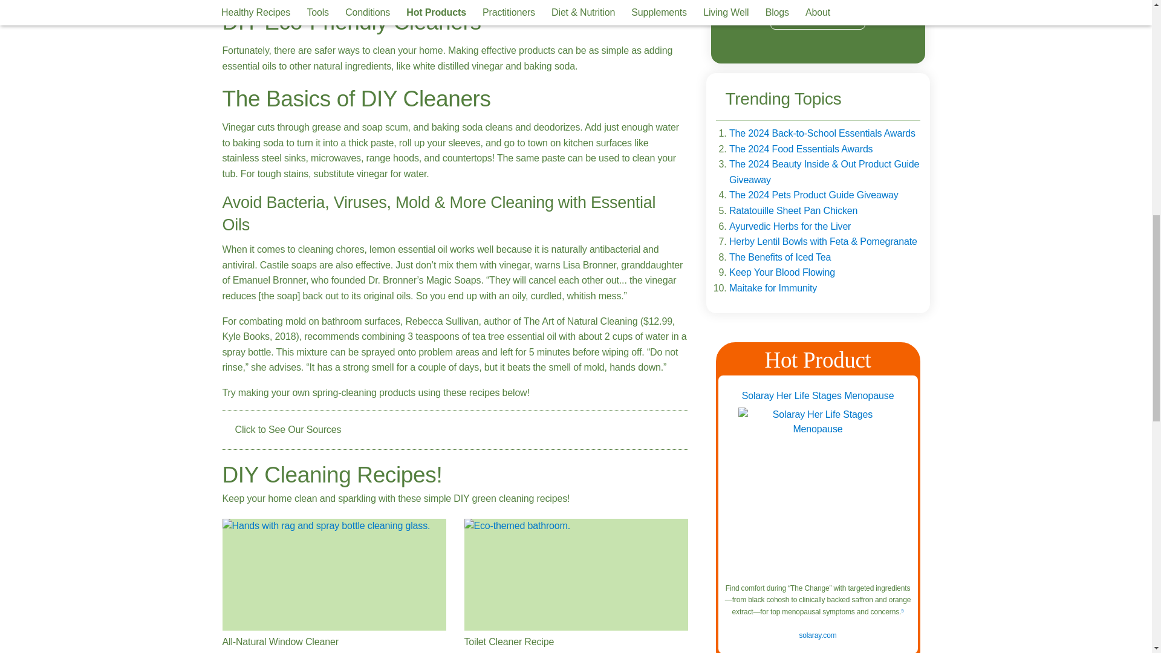 This screenshot has height=653, width=1161. What do you see at coordinates (576, 574) in the screenshot?
I see `Toilet Cleaner Recipe` at bounding box center [576, 574].